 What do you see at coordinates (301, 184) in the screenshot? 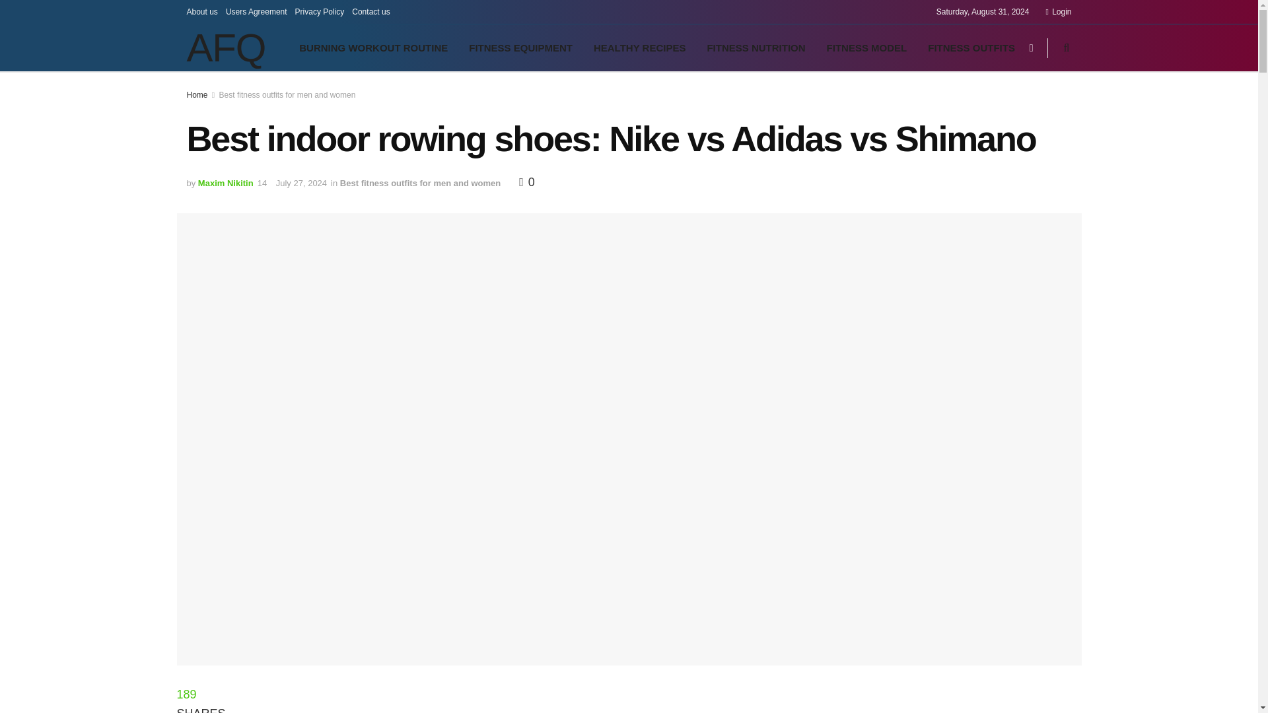
I see `July 27, 2024` at bounding box center [301, 184].